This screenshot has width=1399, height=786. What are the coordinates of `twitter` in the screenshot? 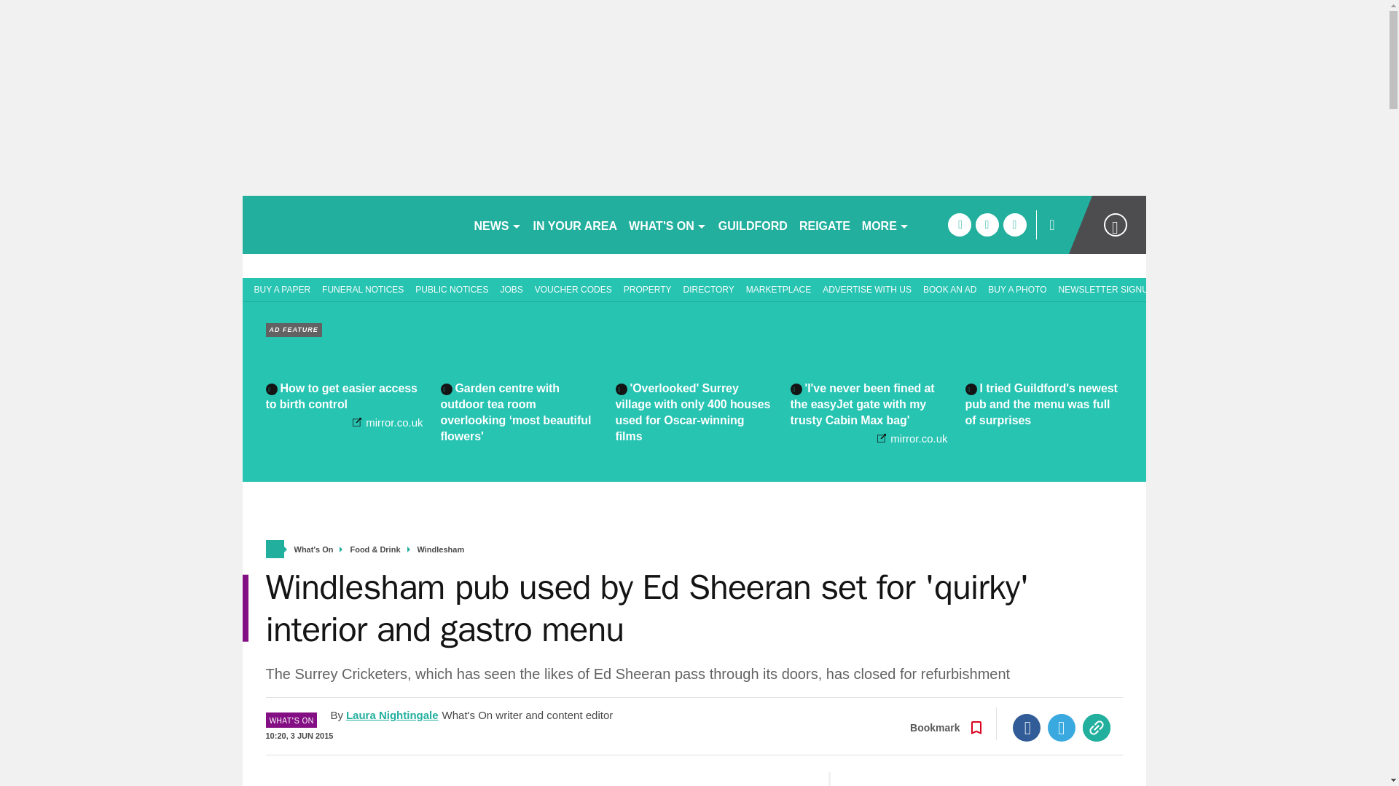 It's located at (987, 224).